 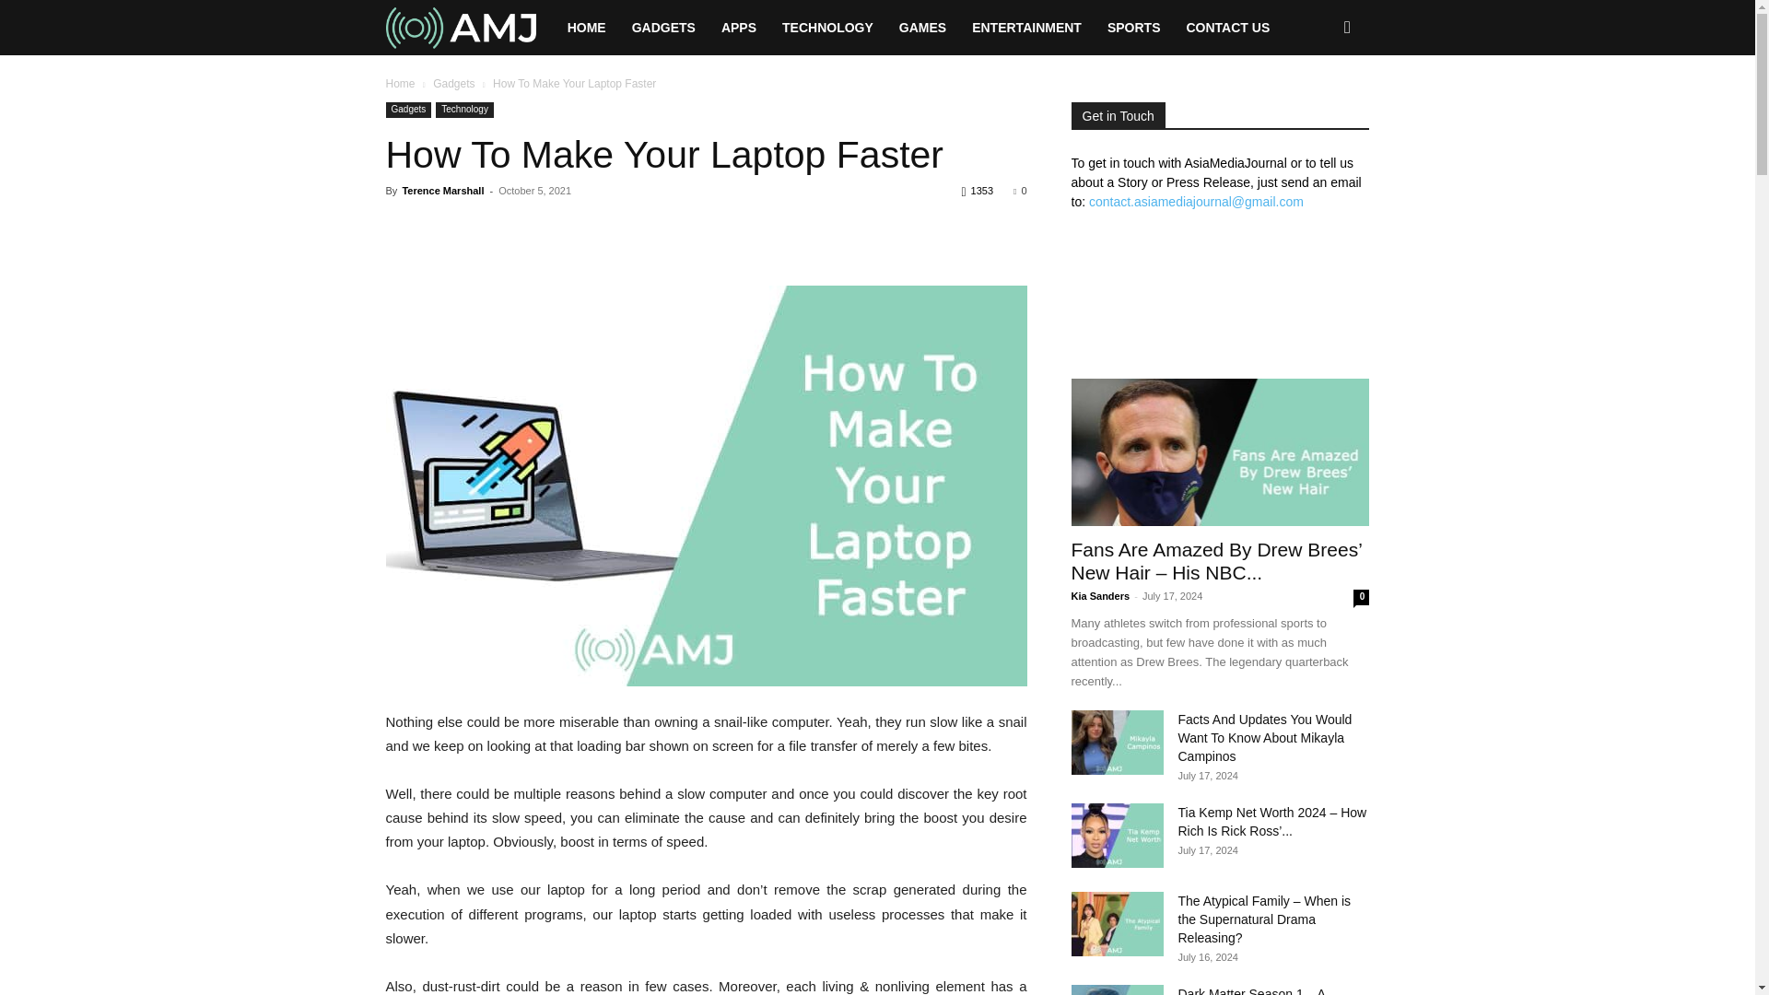 I want to click on Gadgets, so click(x=408, y=111).